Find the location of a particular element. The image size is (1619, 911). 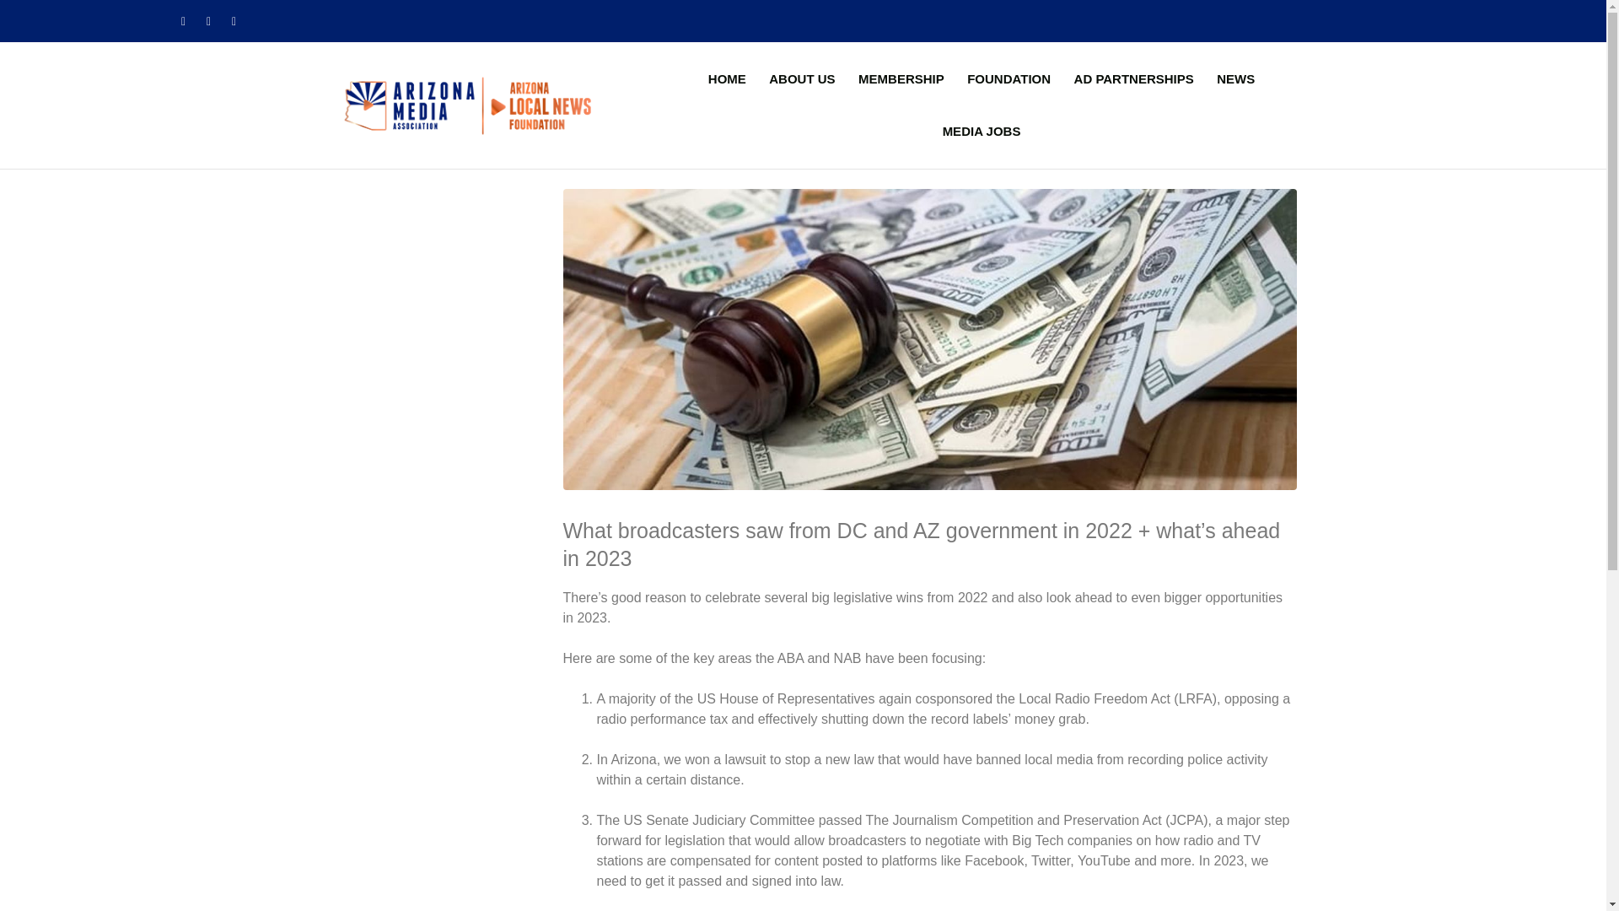

HOME is located at coordinates (723, 79).